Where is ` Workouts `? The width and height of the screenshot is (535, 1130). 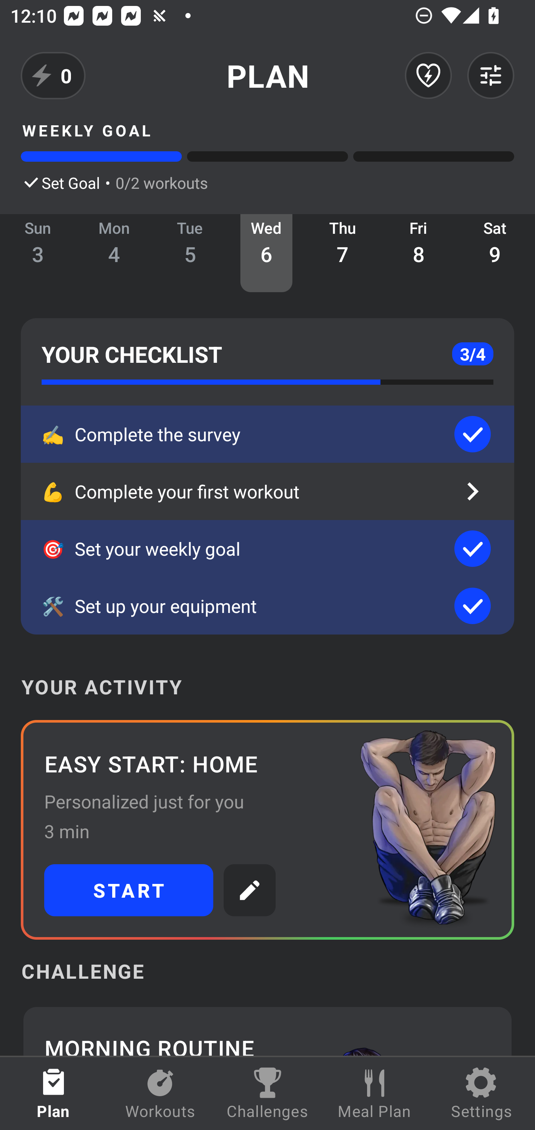  Workouts  is located at coordinates (160, 1094).